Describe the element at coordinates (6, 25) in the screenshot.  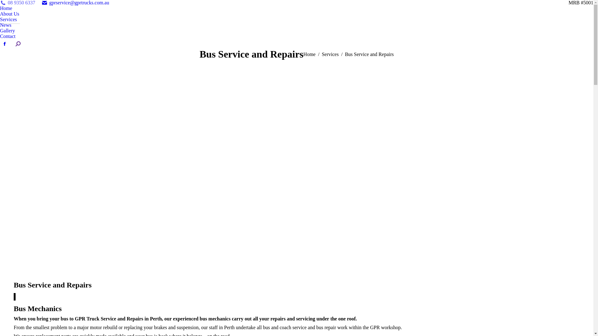
I see `News` at that location.